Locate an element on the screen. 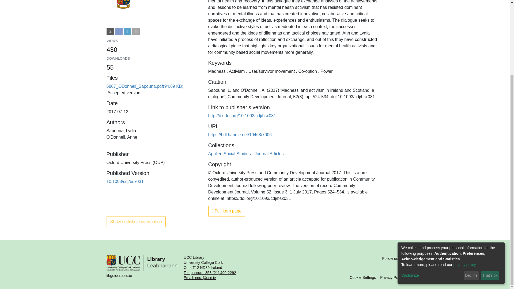 The height and width of the screenshot is (289, 514). Privacy Policy is located at coordinates (490, 178).